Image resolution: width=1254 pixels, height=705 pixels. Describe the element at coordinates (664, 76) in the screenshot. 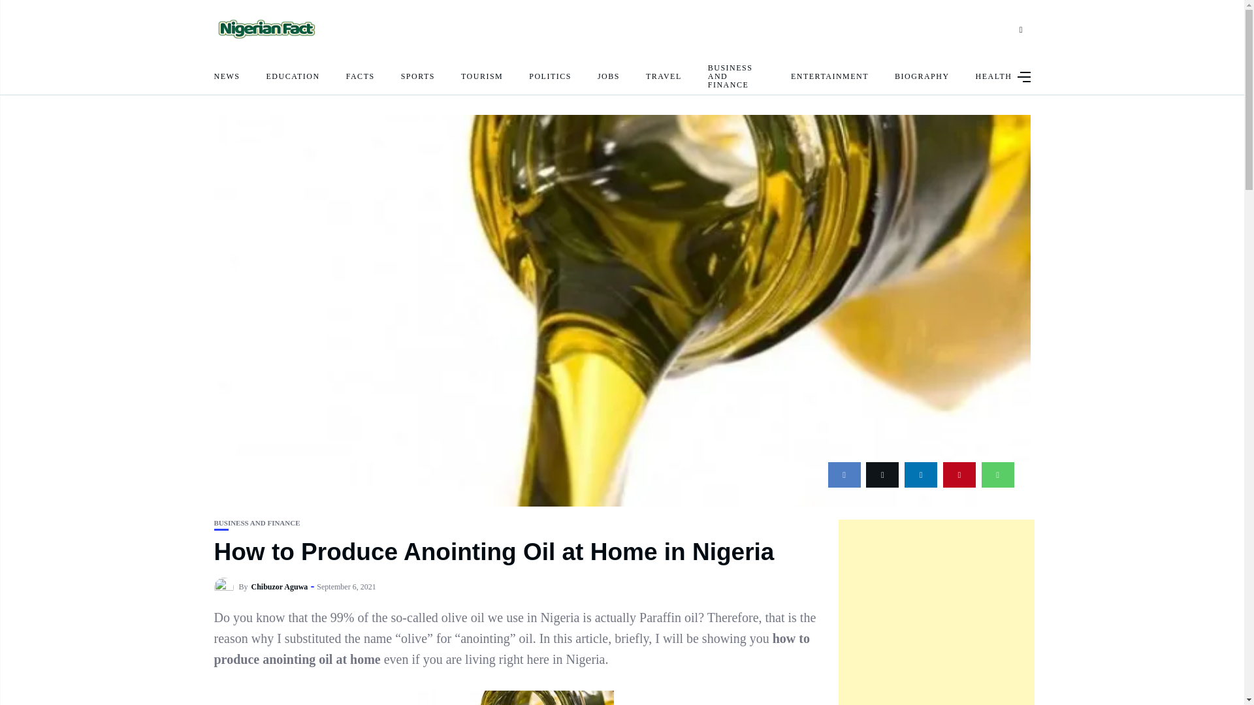

I see `TRAVEL` at that location.